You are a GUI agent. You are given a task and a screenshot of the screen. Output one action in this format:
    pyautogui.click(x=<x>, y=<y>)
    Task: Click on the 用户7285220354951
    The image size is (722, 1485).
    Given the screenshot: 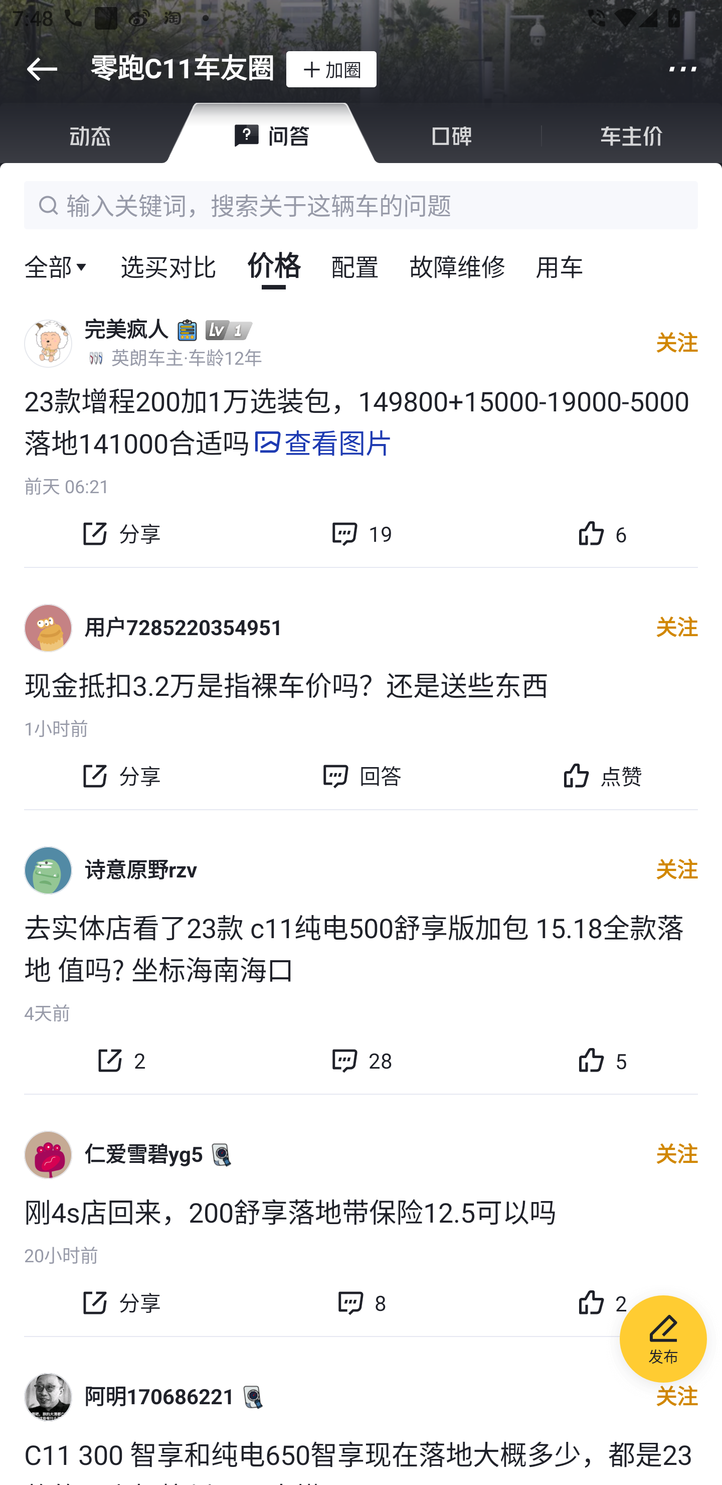 What is the action you would take?
    pyautogui.click(x=184, y=628)
    